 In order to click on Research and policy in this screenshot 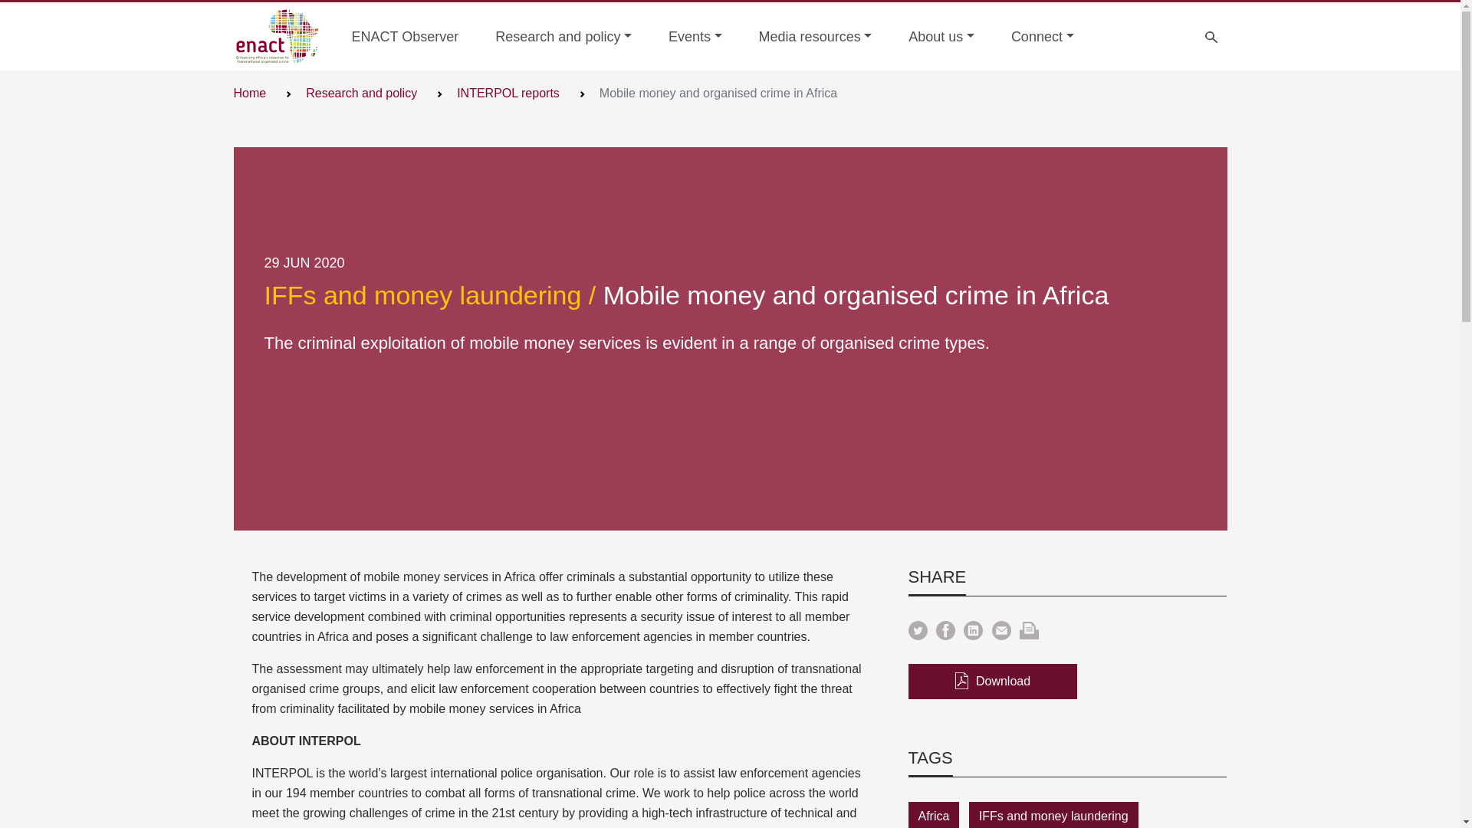, I will do `click(361, 93)`.